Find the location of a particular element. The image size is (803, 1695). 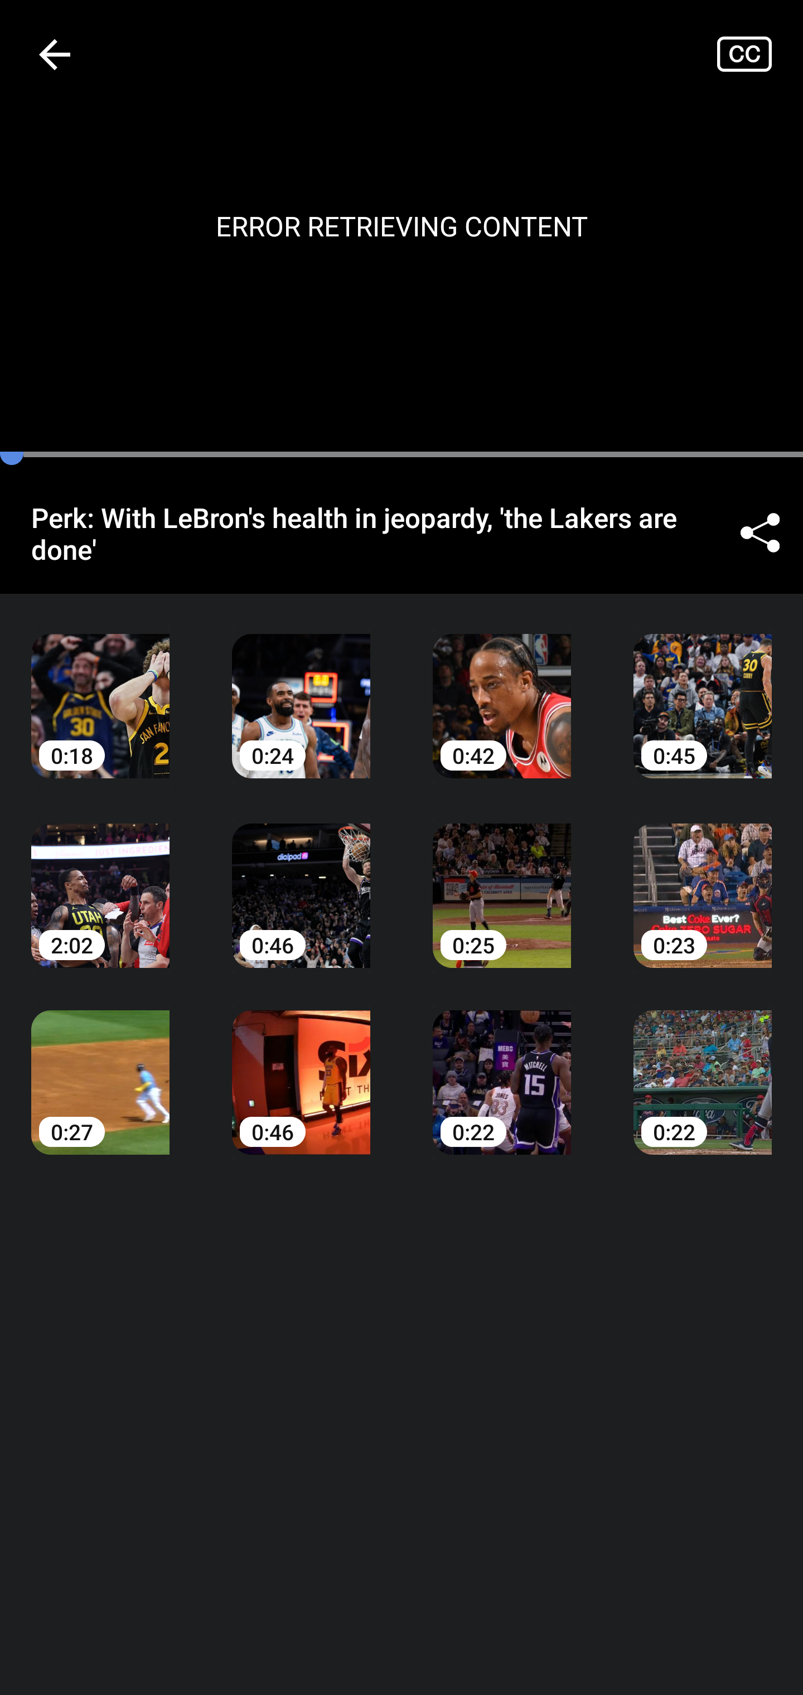

0:42 is located at coordinates (502, 690).